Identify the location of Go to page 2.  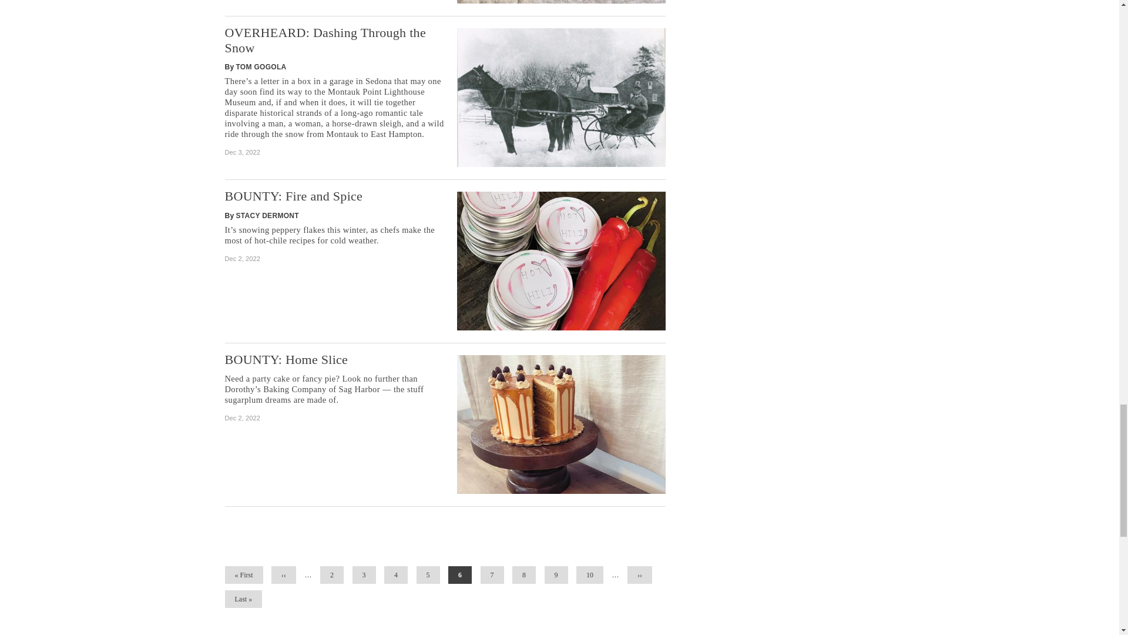
(332, 575).